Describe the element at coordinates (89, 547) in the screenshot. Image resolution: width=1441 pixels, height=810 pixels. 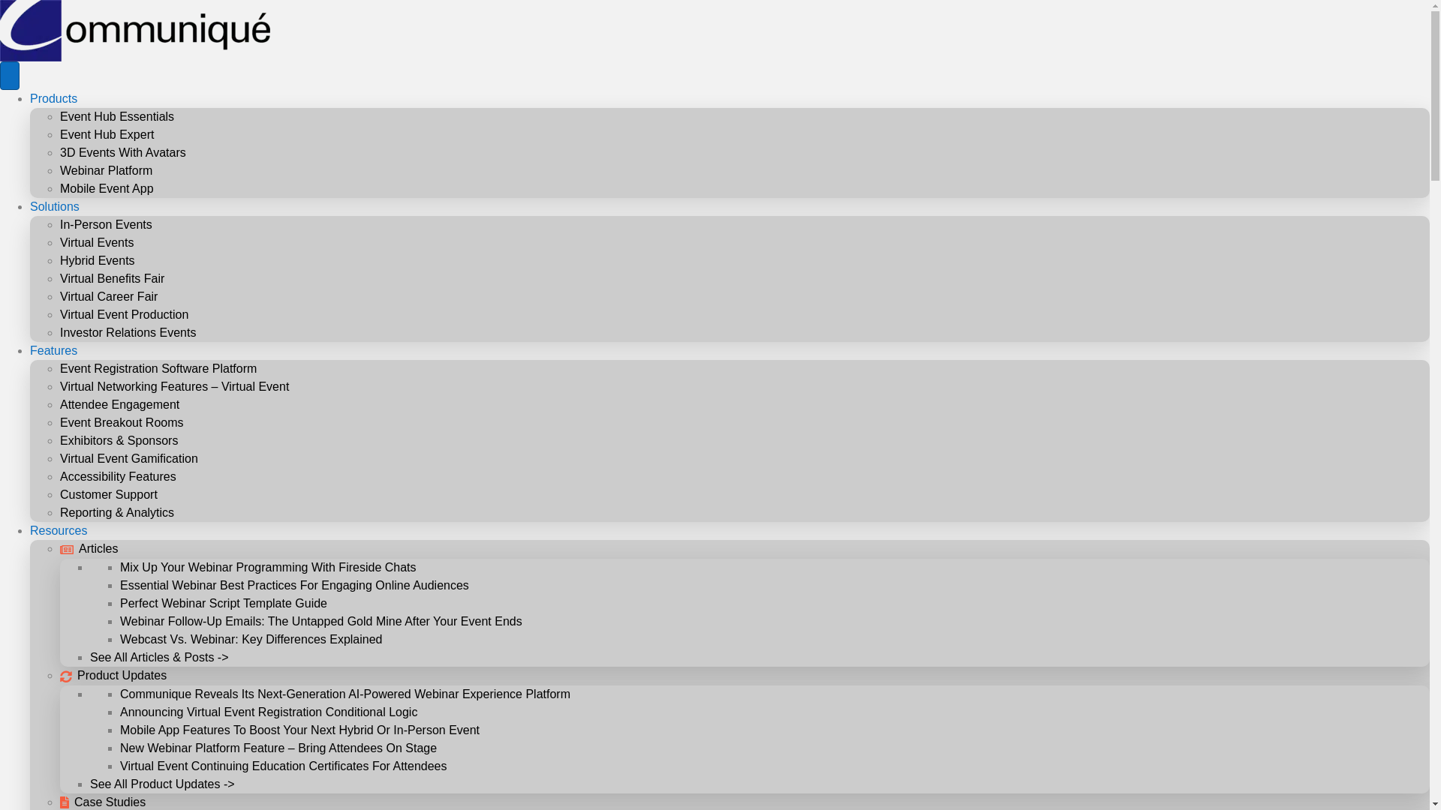
I see `Articles` at that location.